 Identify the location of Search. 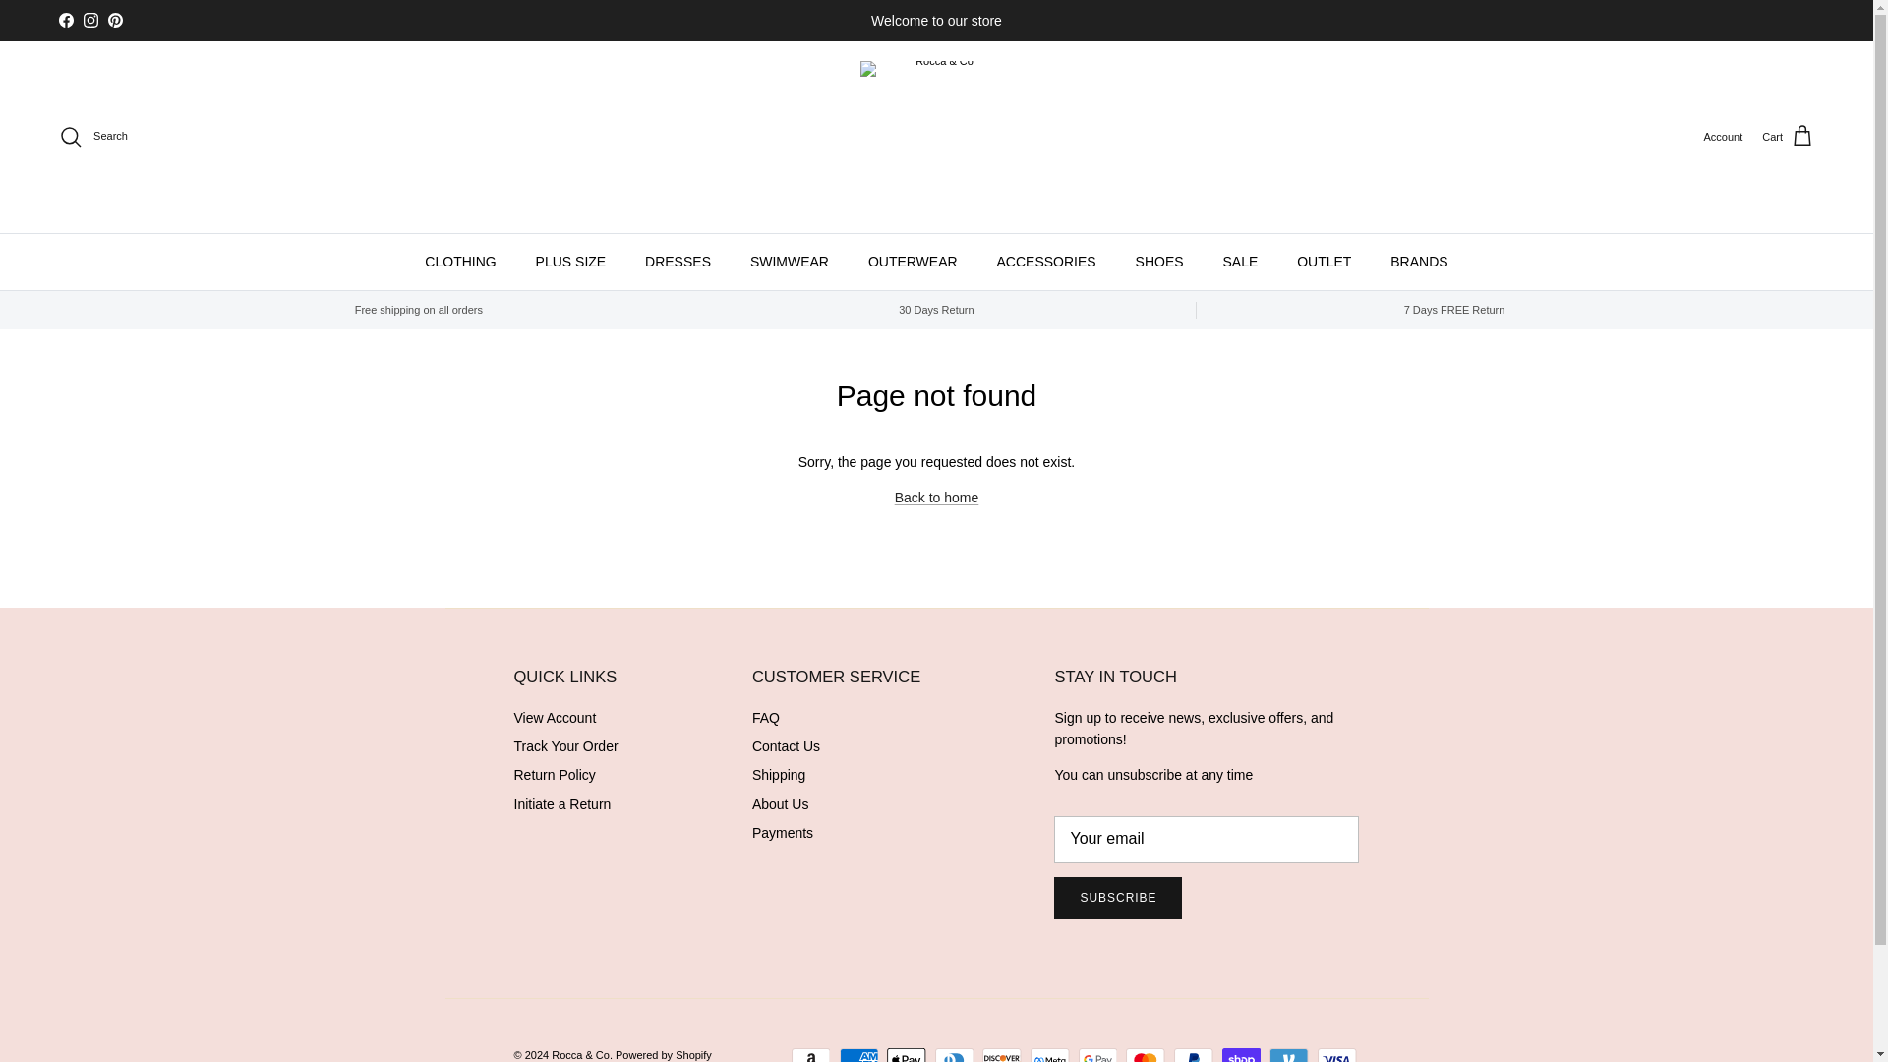
(92, 137).